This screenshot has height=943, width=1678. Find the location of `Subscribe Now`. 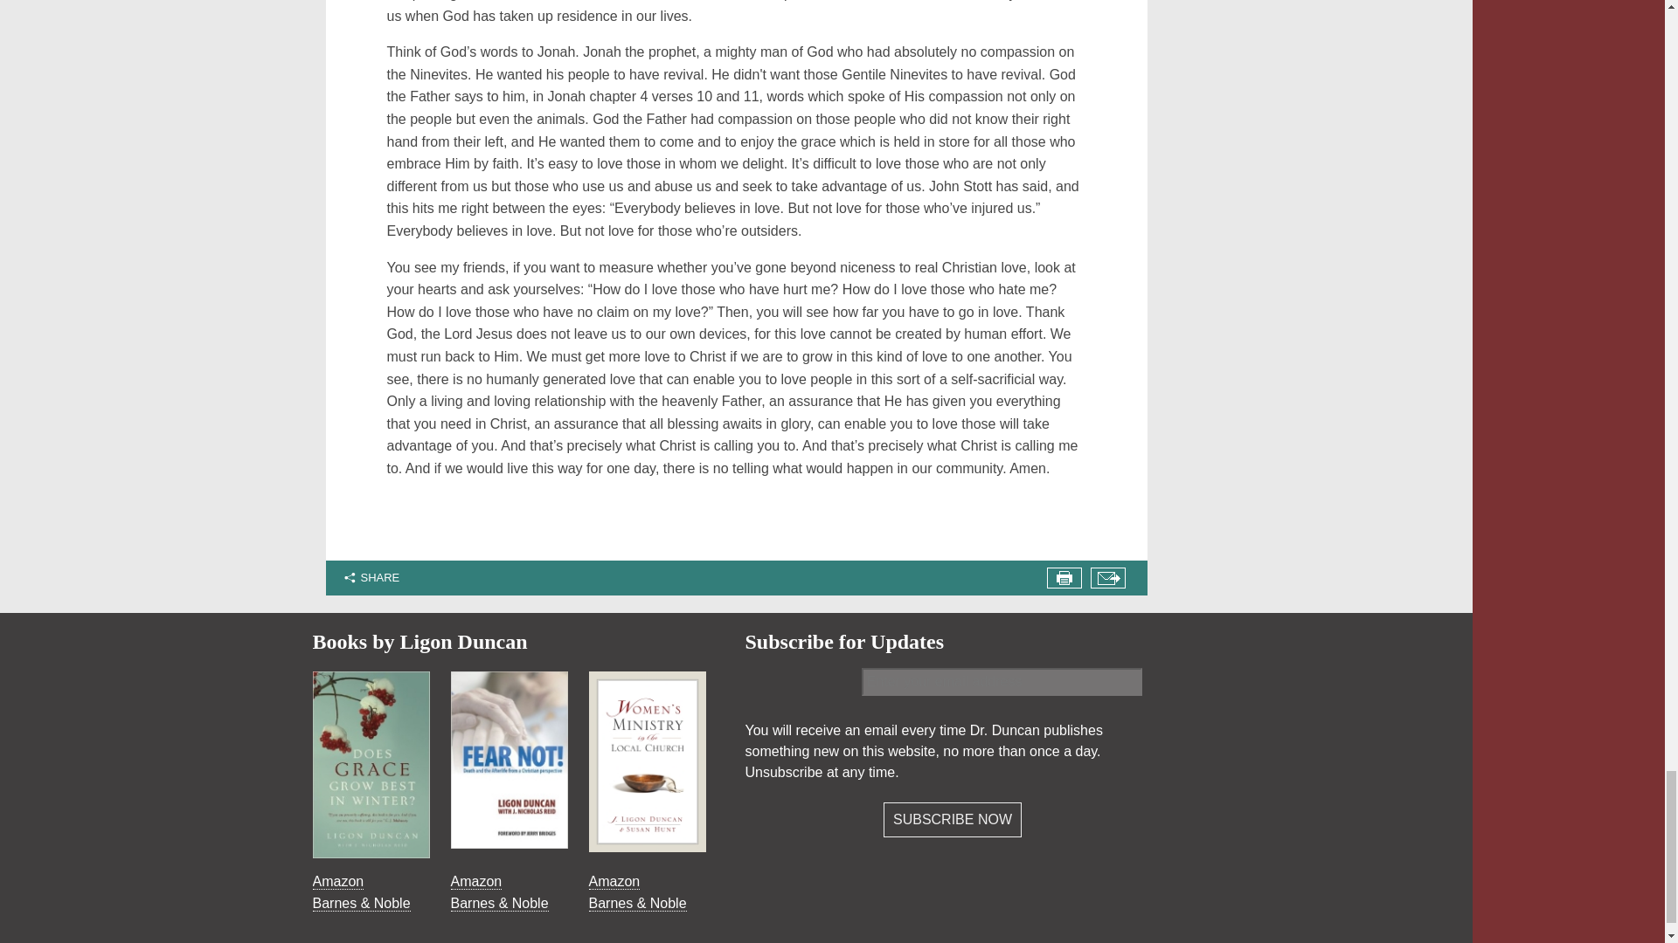

Subscribe Now is located at coordinates (953, 820).